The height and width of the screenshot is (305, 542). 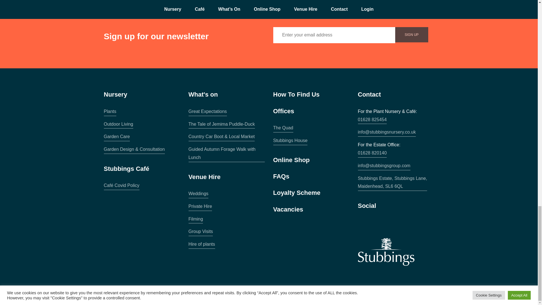 I want to click on SIGN UP, so click(x=412, y=35).